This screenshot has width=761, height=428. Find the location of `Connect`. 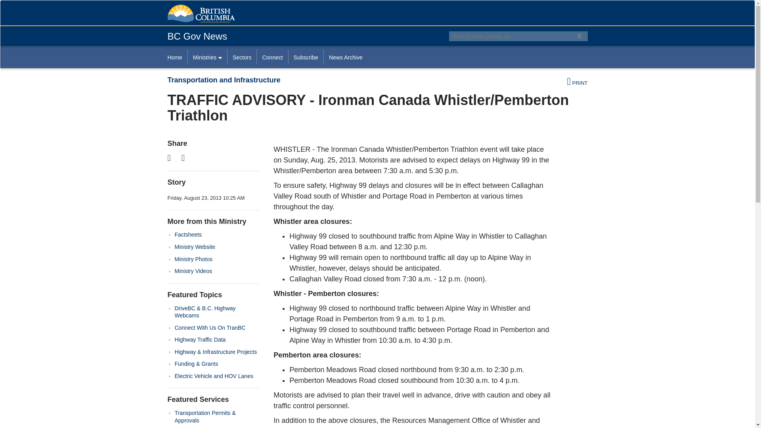

Connect is located at coordinates (272, 57).